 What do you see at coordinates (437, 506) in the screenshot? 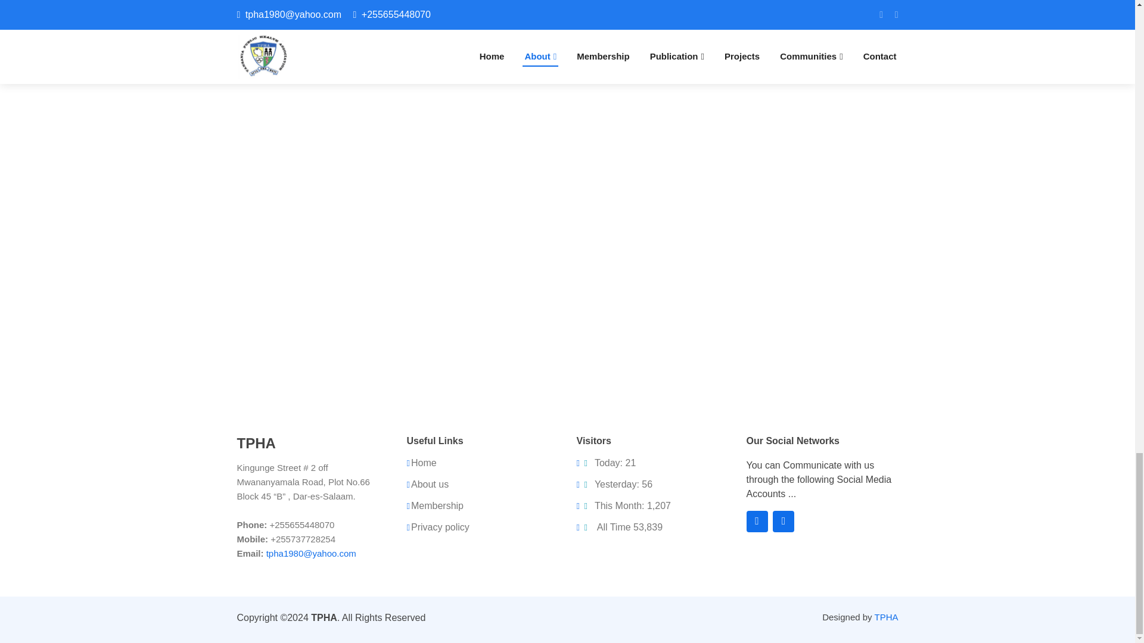
I see `Membership` at bounding box center [437, 506].